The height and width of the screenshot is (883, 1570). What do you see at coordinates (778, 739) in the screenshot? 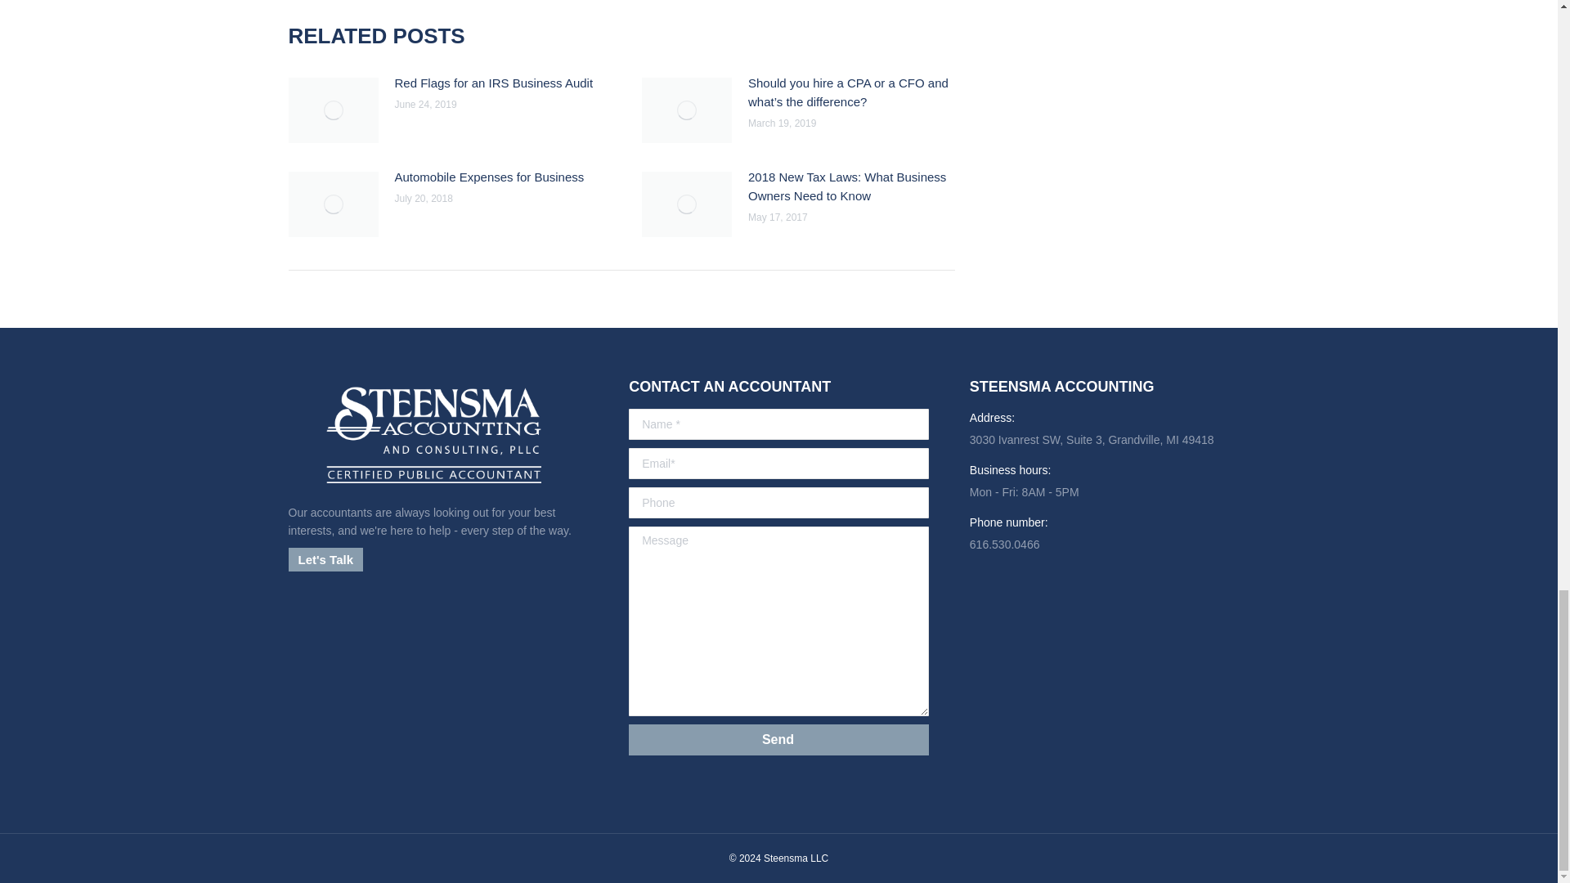
I see `Send` at bounding box center [778, 739].